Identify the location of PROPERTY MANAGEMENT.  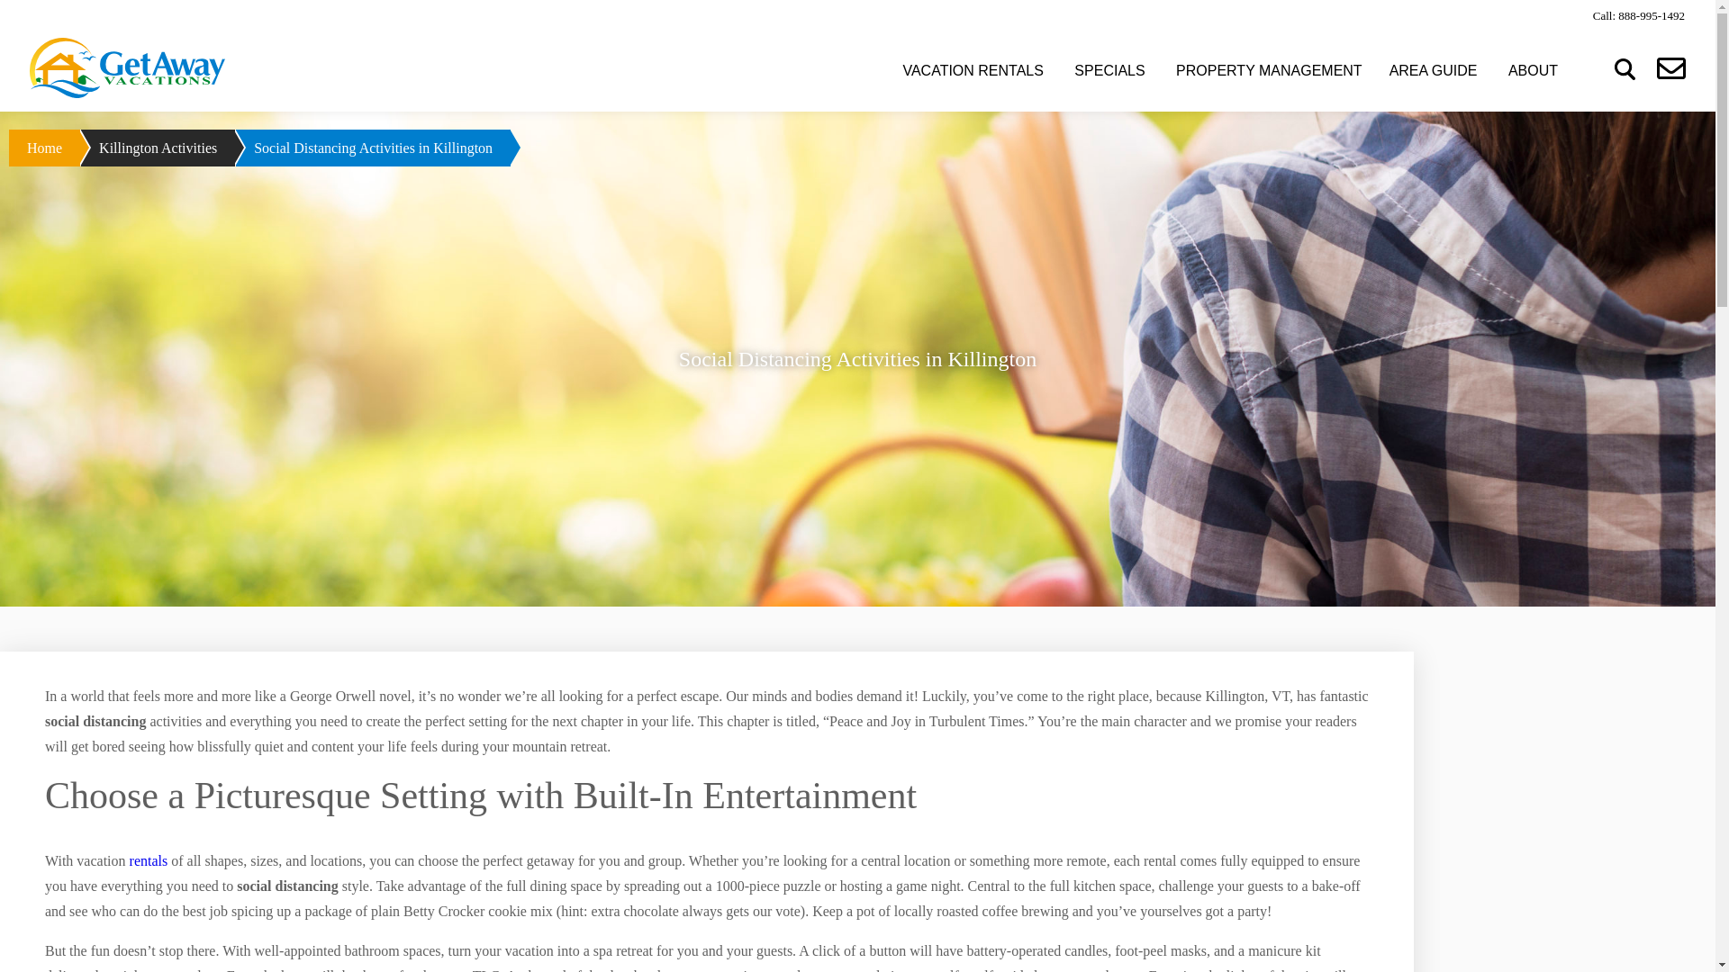
(1269, 70).